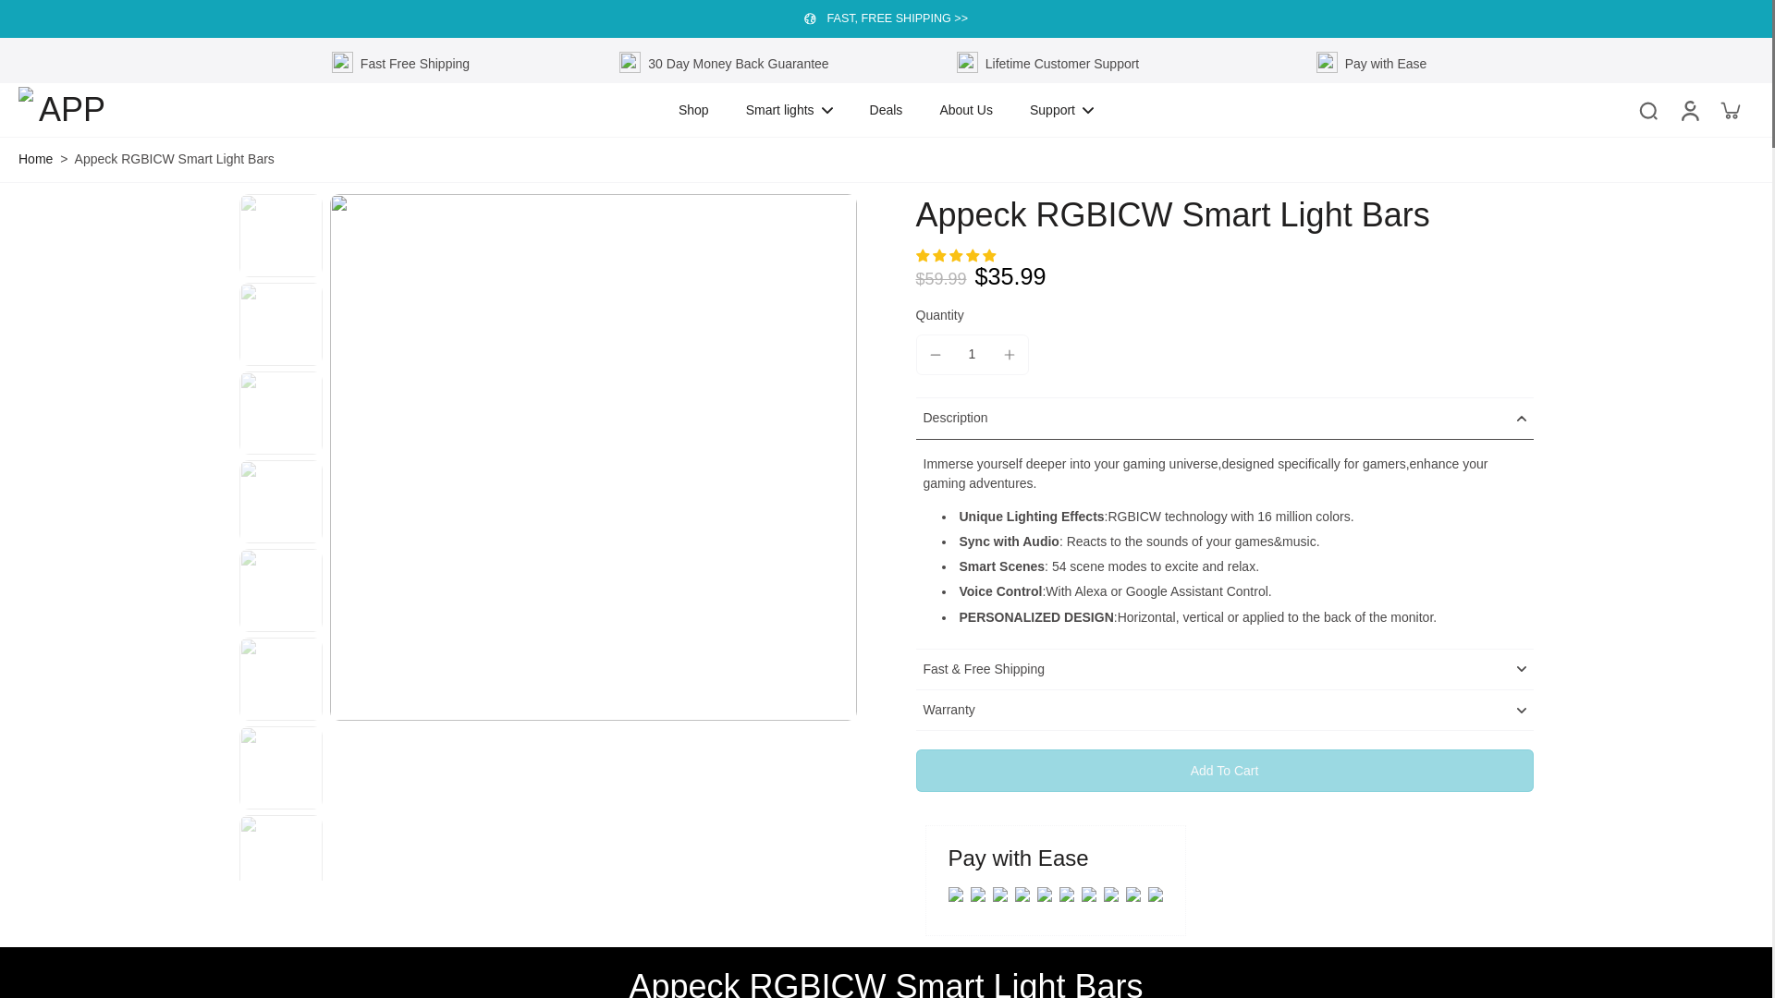 Image resolution: width=1775 pixels, height=998 pixels. I want to click on Home, so click(35, 159).